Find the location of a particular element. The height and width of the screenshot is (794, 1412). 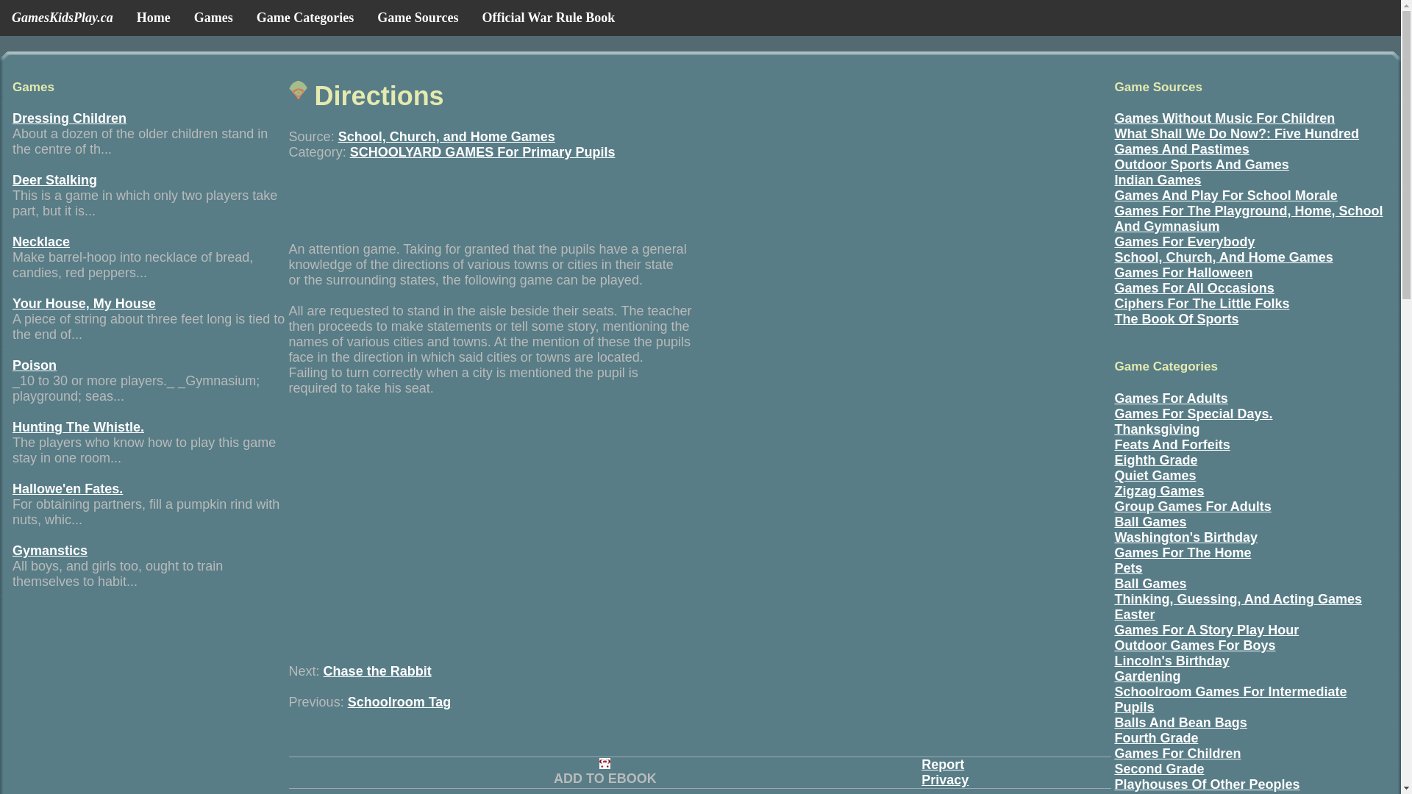

Indian Games is located at coordinates (1158, 179).